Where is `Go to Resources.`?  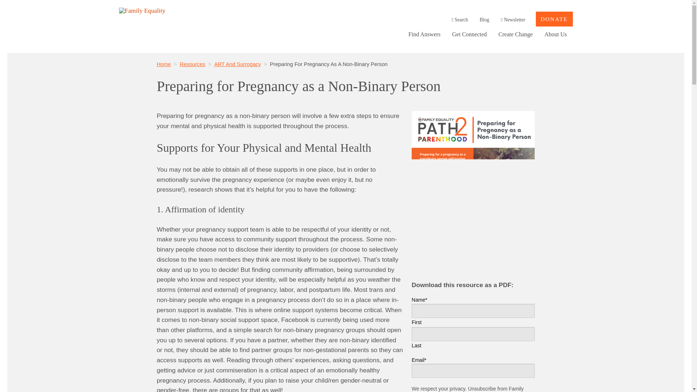
Go to Resources. is located at coordinates (192, 64).